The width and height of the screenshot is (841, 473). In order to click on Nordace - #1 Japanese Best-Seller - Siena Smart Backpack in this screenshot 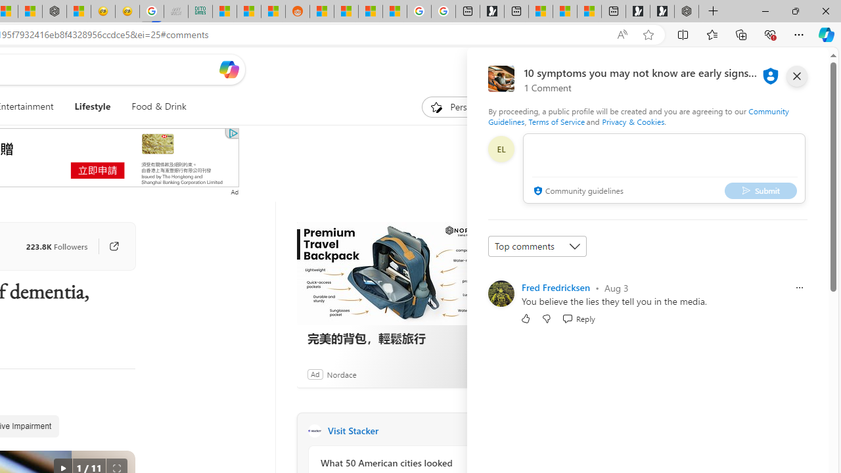, I will do `click(55, 12)`.